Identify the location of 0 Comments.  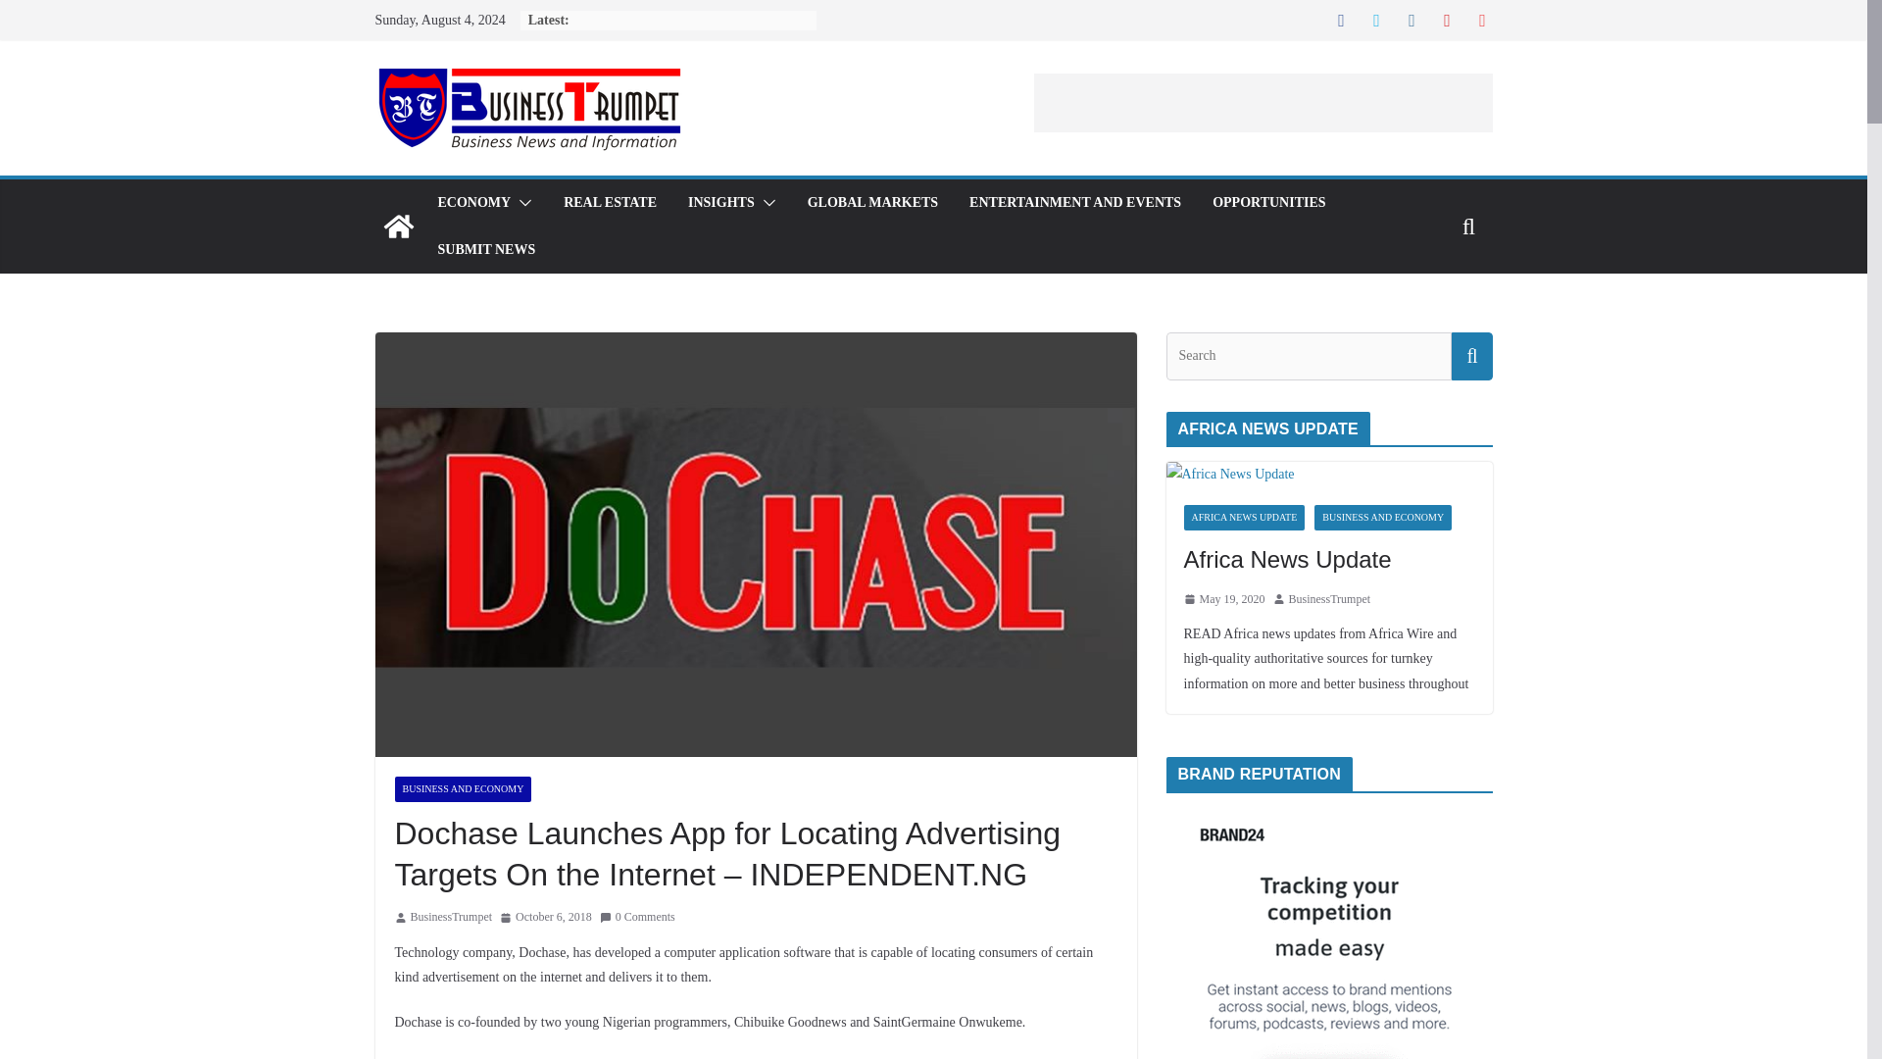
(637, 918).